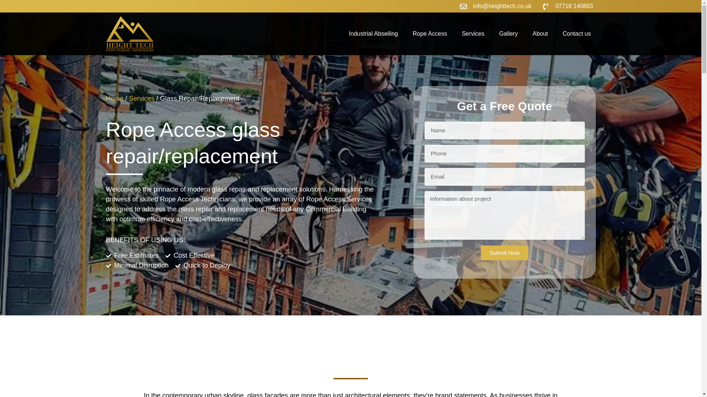 The width and height of the screenshot is (707, 397). Describe the element at coordinates (430, 34) in the screenshot. I see `Rope Access` at that location.